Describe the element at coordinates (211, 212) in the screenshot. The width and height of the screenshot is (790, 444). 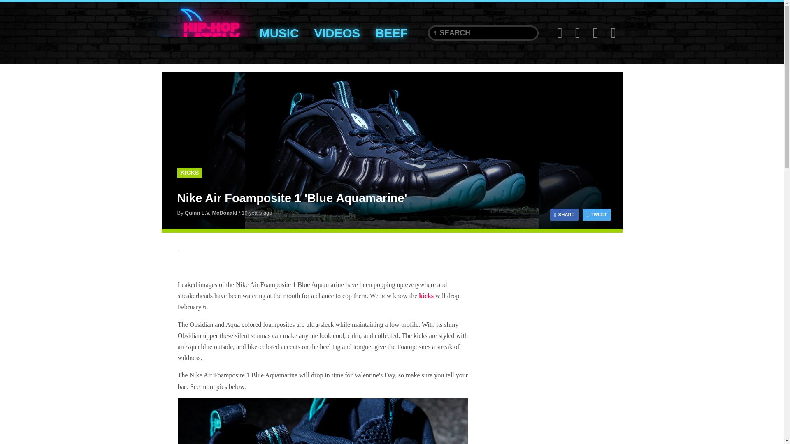
I see `Quinn L.V. McDonald` at that location.